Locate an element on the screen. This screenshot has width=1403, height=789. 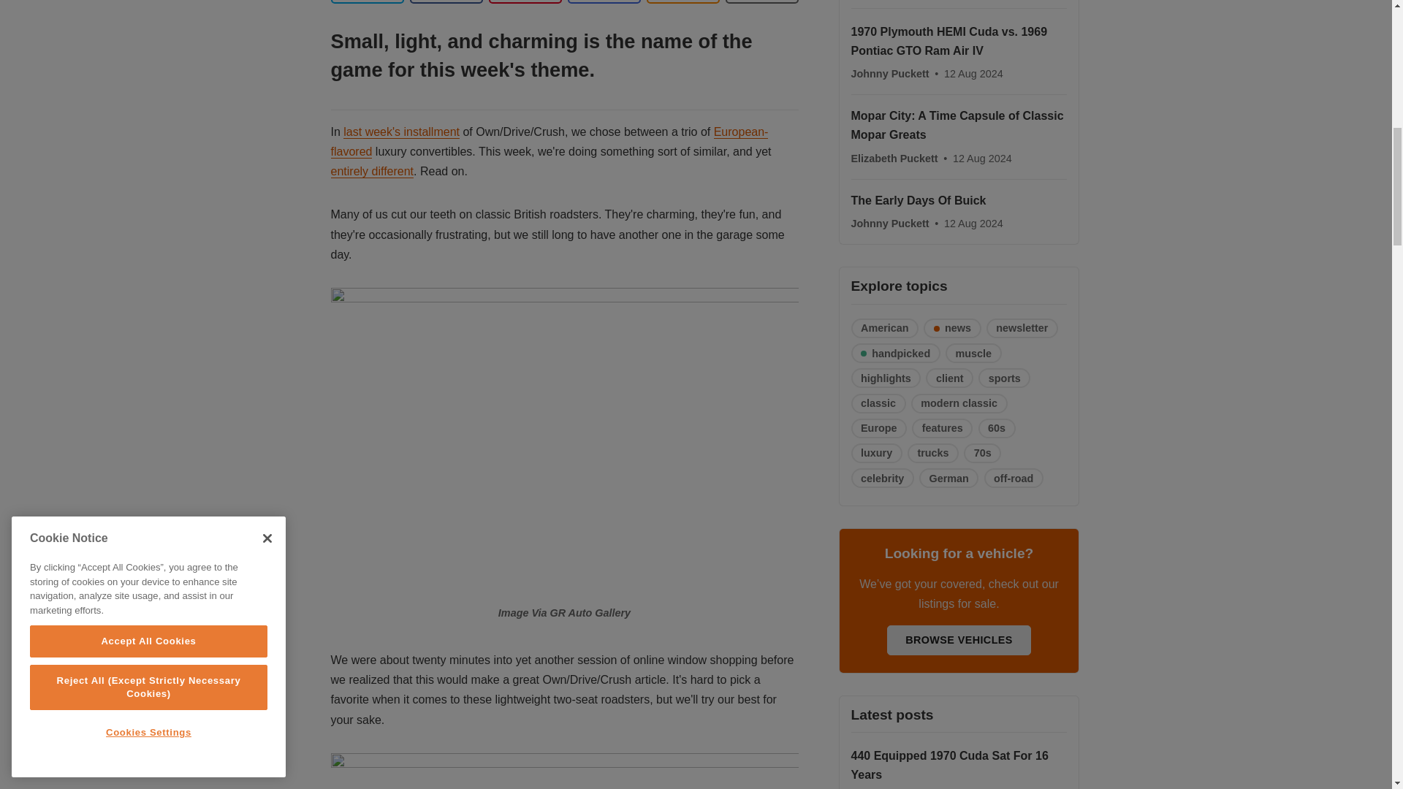
American is located at coordinates (884, 329).